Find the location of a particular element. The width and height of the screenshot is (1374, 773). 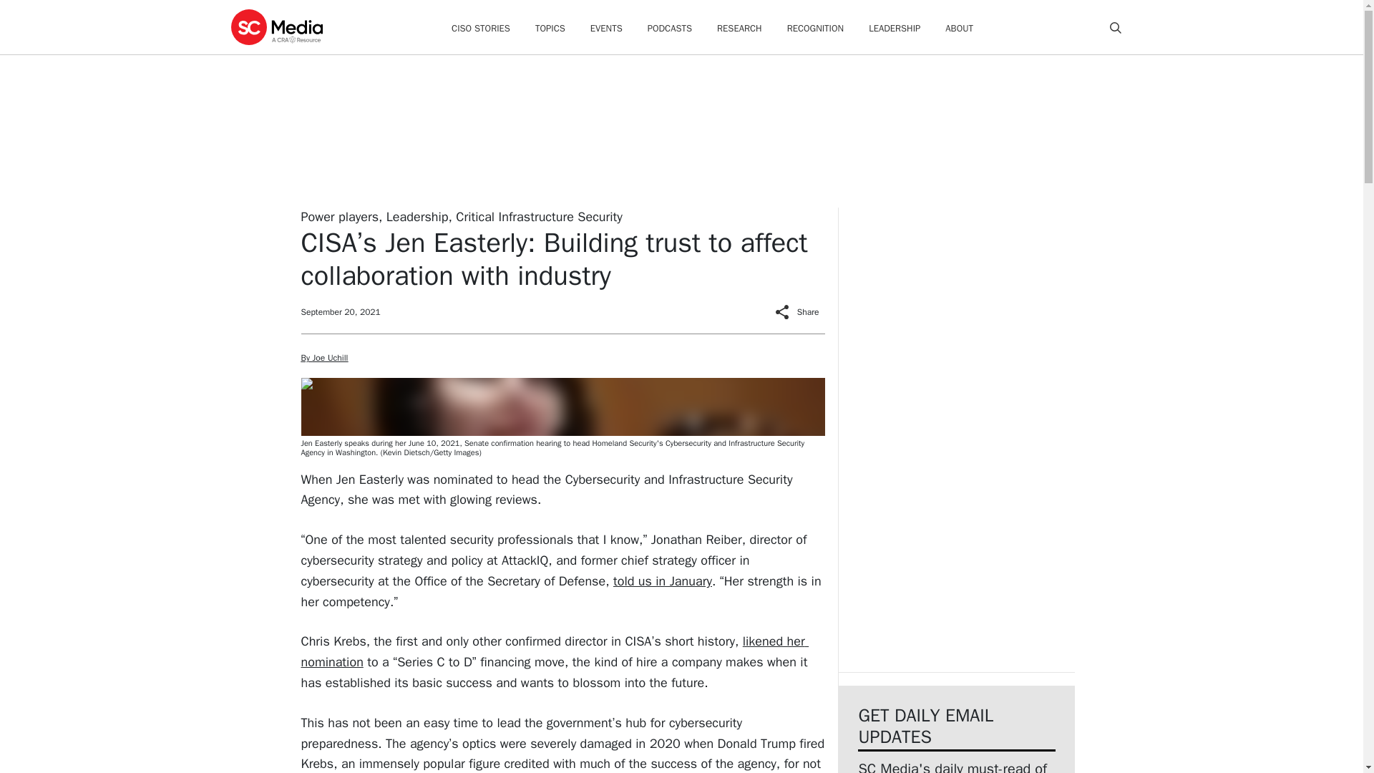

By Joe Uchill is located at coordinates (323, 358).